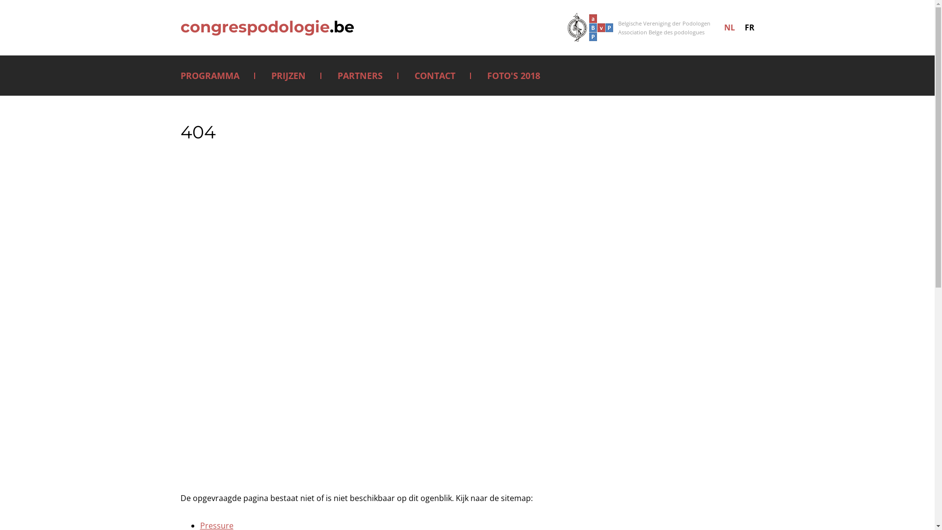 This screenshot has height=530, width=942. What do you see at coordinates (513, 76) in the screenshot?
I see `FOTO'S 2018` at bounding box center [513, 76].